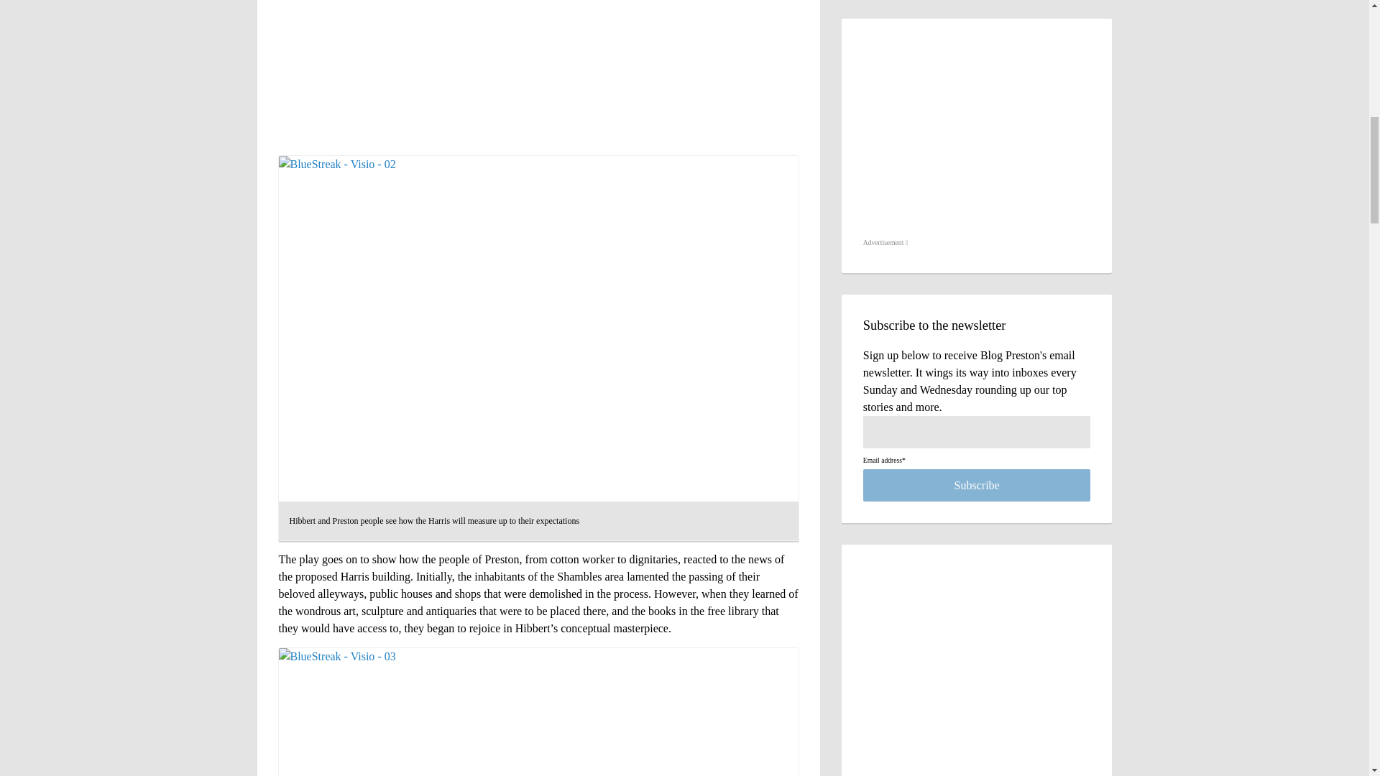  What do you see at coordinates (977, 485) in the screenshot?
I see `Subscribe` at bounding box center [977, 485].